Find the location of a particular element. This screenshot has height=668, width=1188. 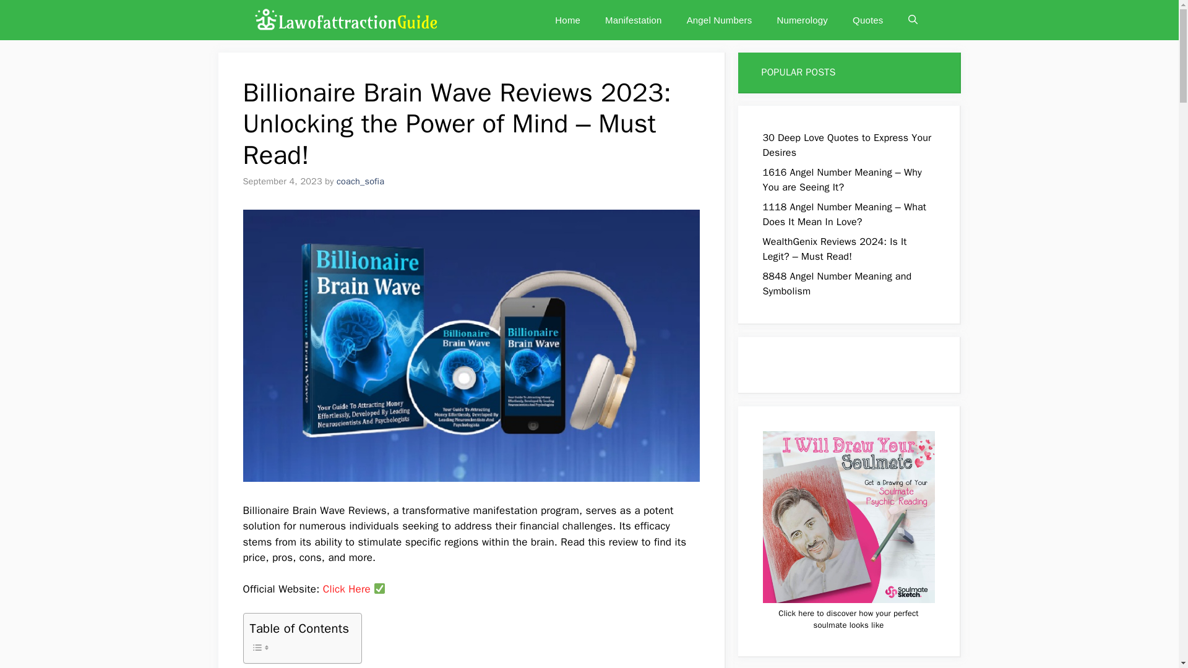

Click here to discover how your perfect soulmate looks like is located at coordinates (848, 619).